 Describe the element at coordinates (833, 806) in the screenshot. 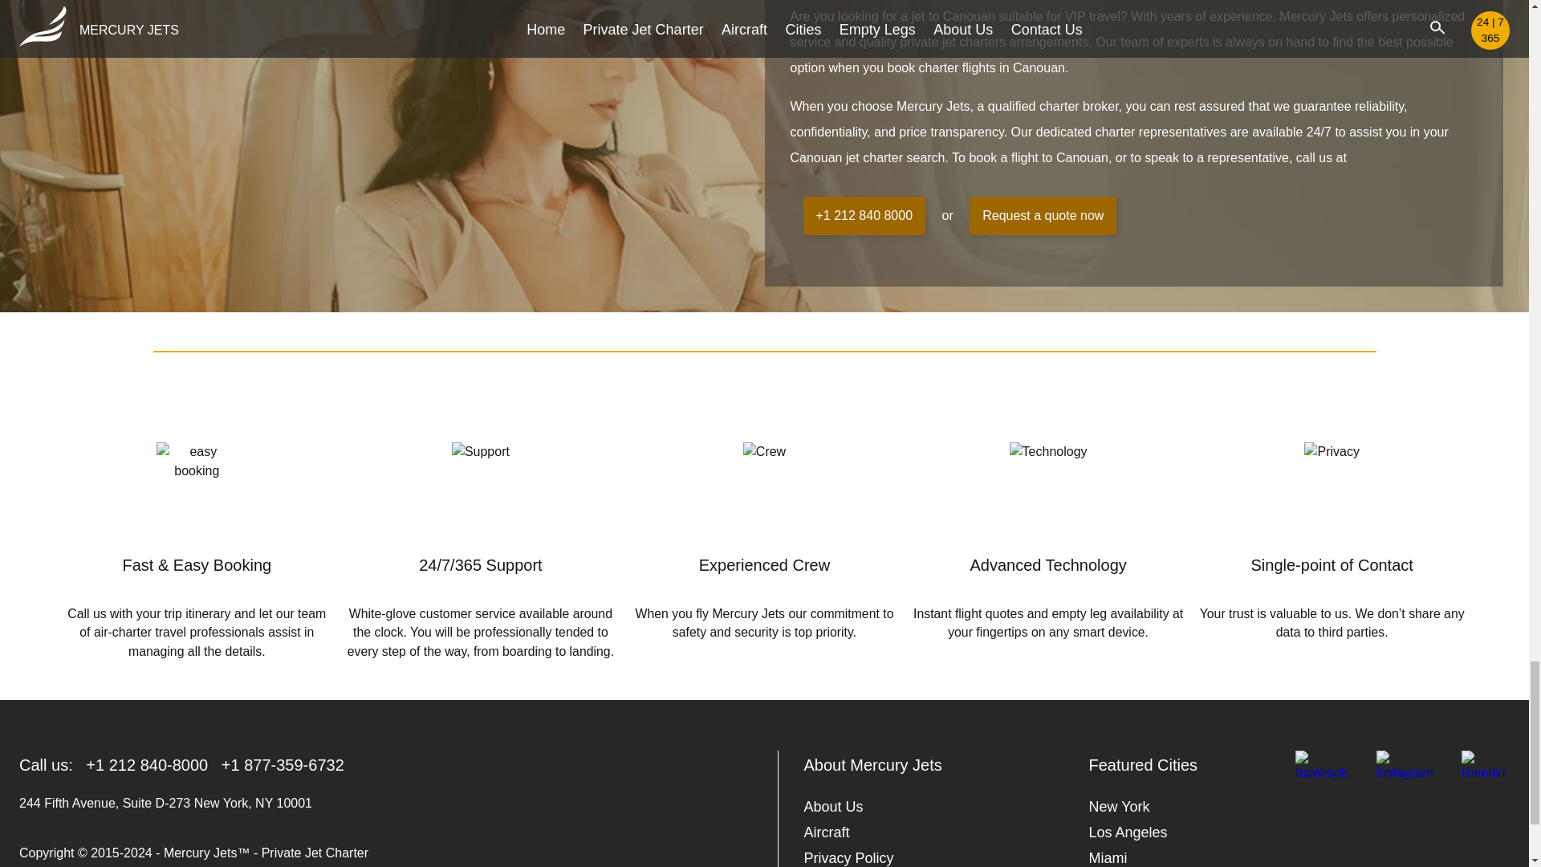

I see `About Us` at that location.